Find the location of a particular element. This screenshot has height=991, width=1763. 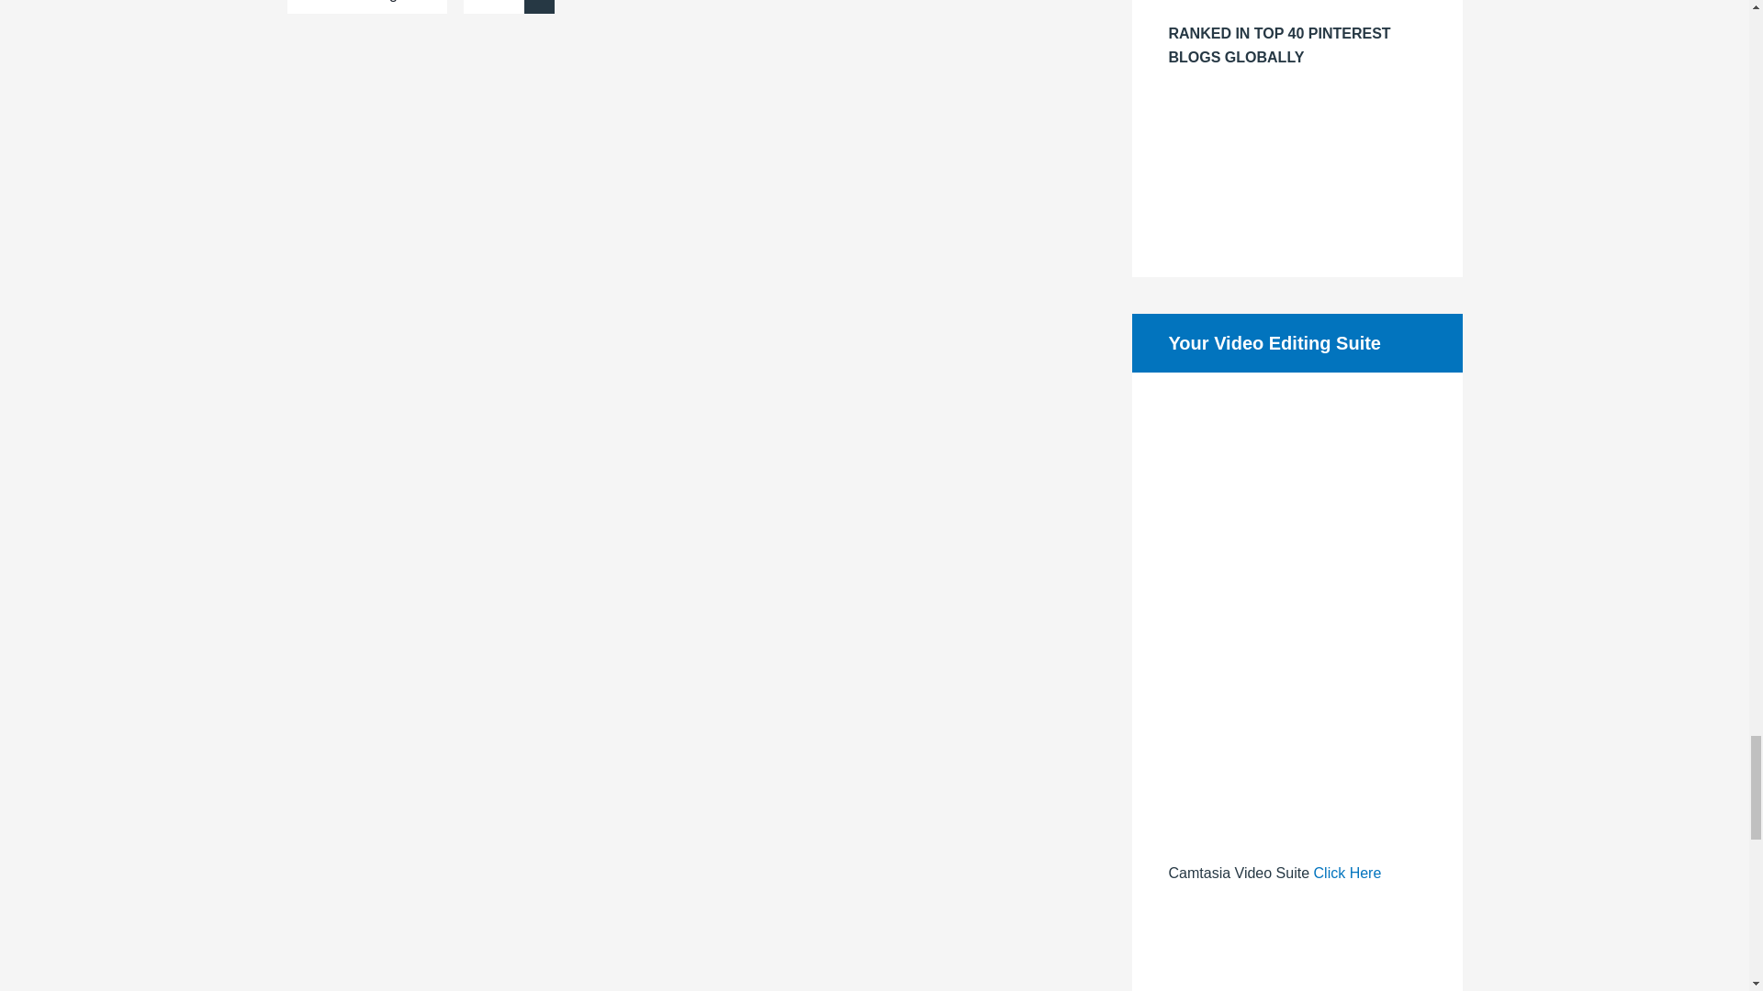

The Blogger's Pit Stop is located at coordinates (1296, 9).